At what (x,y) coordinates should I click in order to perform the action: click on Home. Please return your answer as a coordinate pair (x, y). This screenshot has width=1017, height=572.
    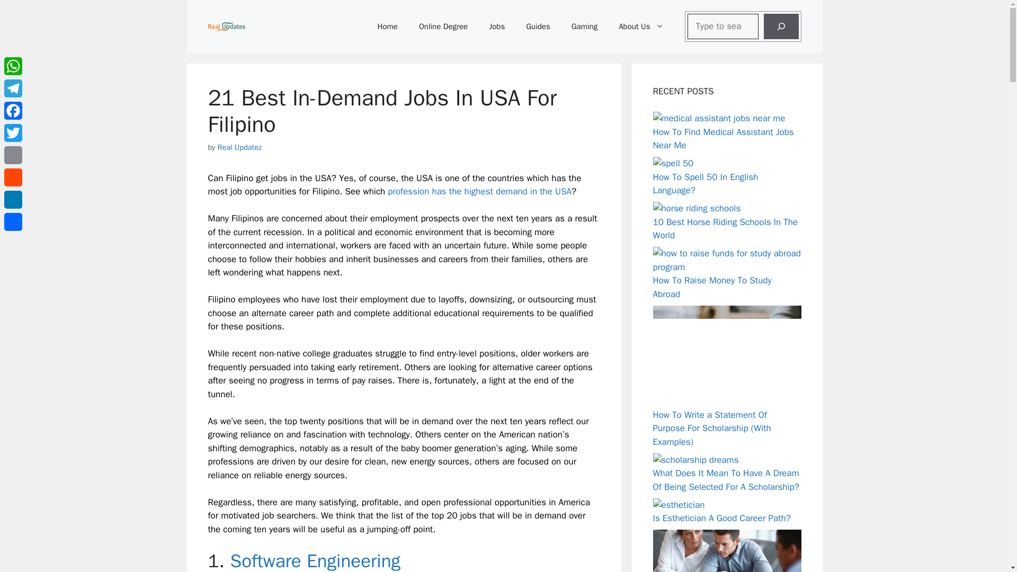
    Looking at the image, I should click on (388, 26).